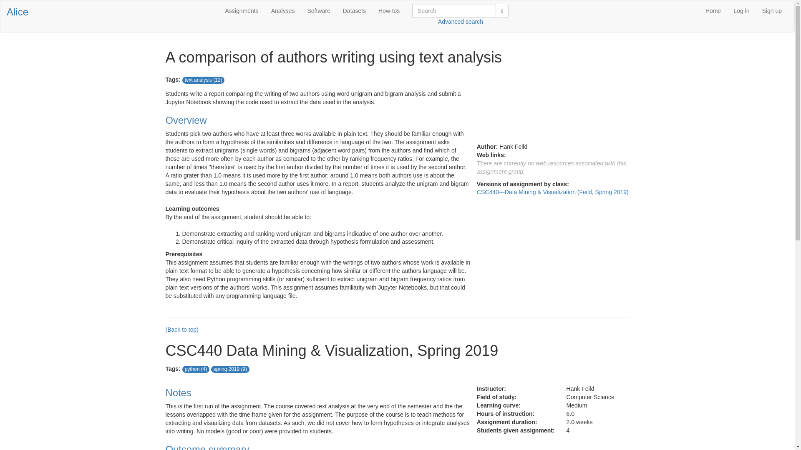 This screenshot has height=450, width=801. What do you see at coordinates (17, 12) in the screenshot?
I see `Alice` at bounding box center [17, 12].